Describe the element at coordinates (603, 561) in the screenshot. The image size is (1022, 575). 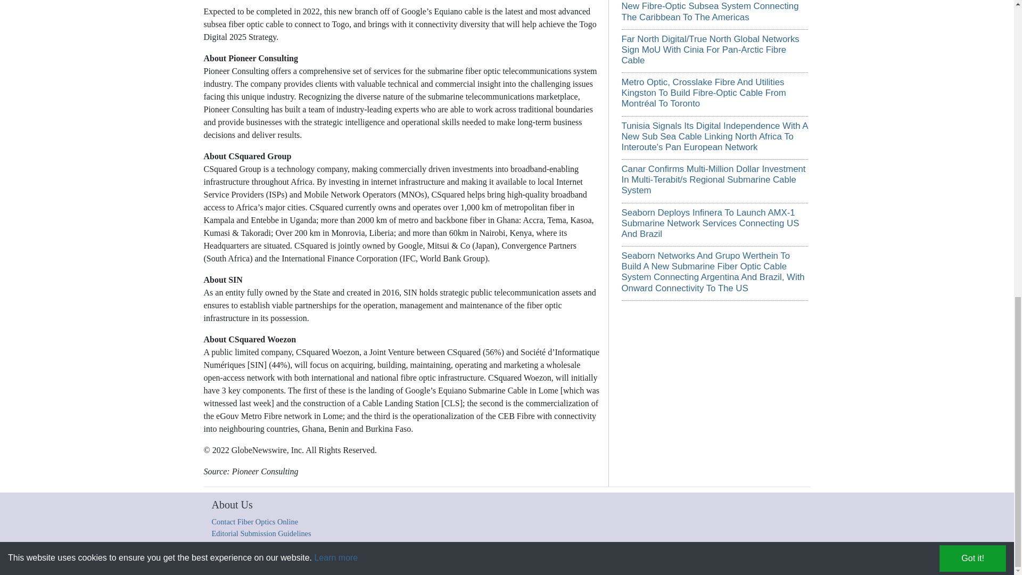
I see `Subscriber Request Form` at that location.